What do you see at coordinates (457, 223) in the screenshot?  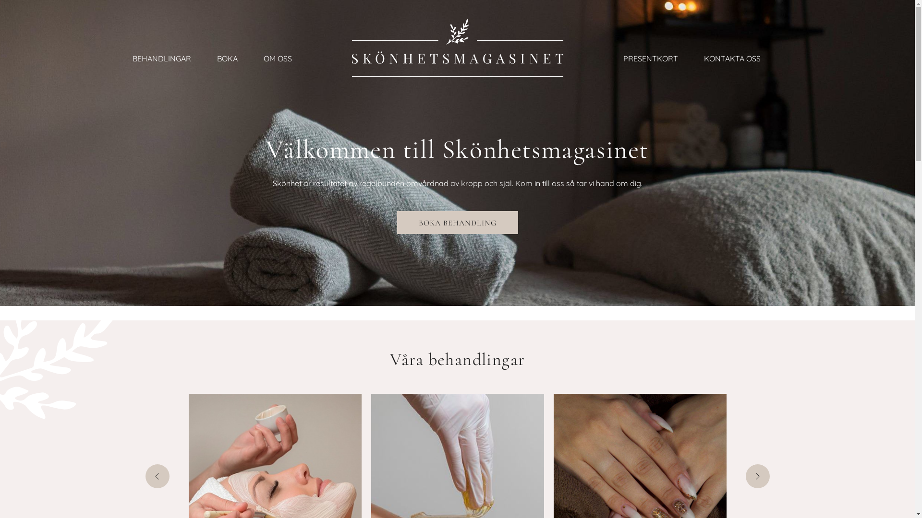 I see `BOKA BEHANDLING` at bounding box center [457, 223].